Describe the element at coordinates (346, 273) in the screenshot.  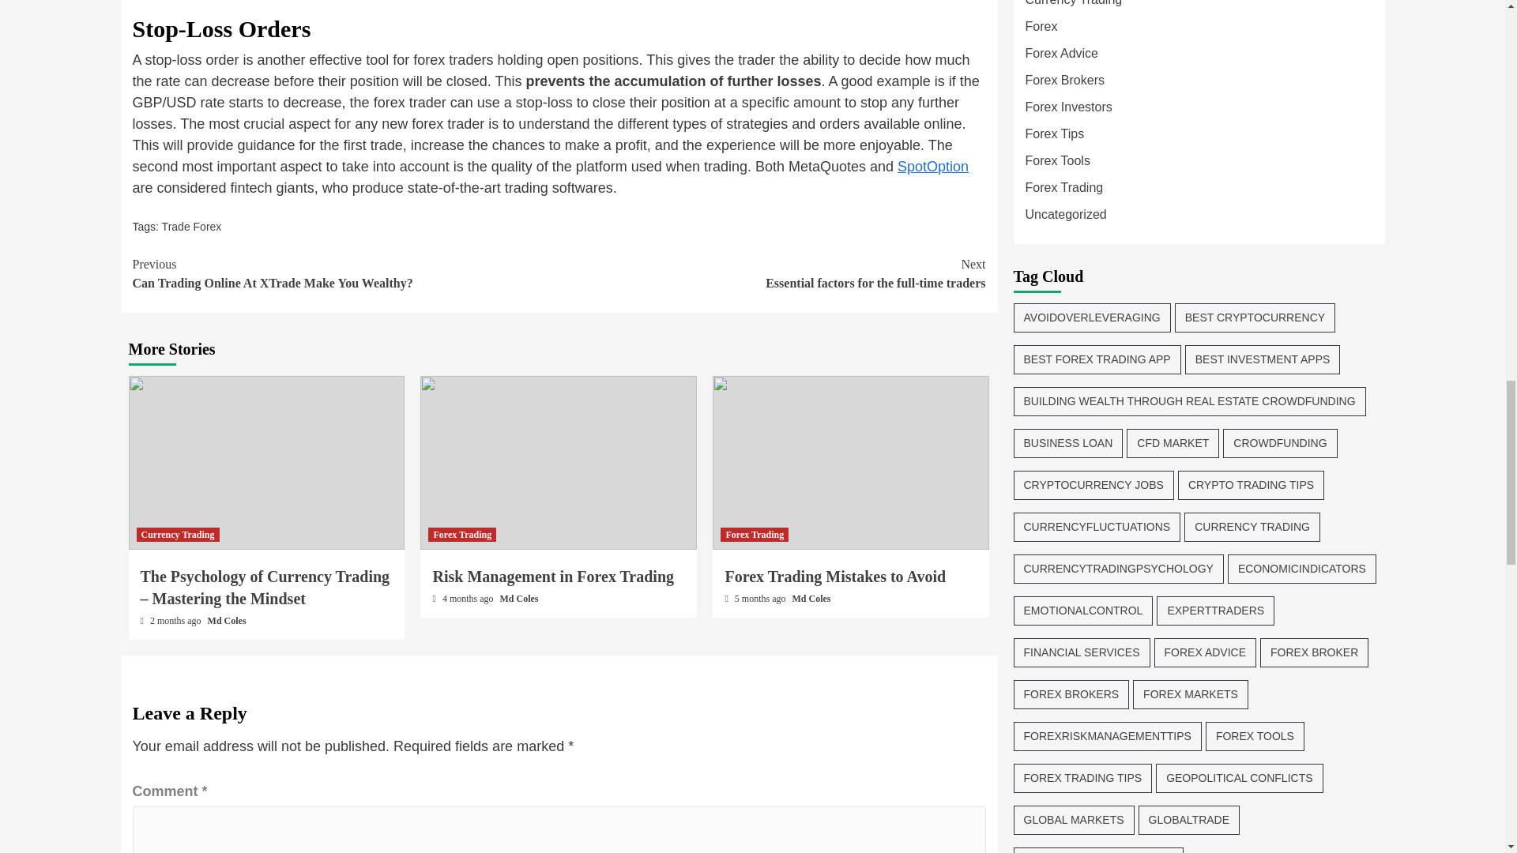
I see `Md Coles` at that location.